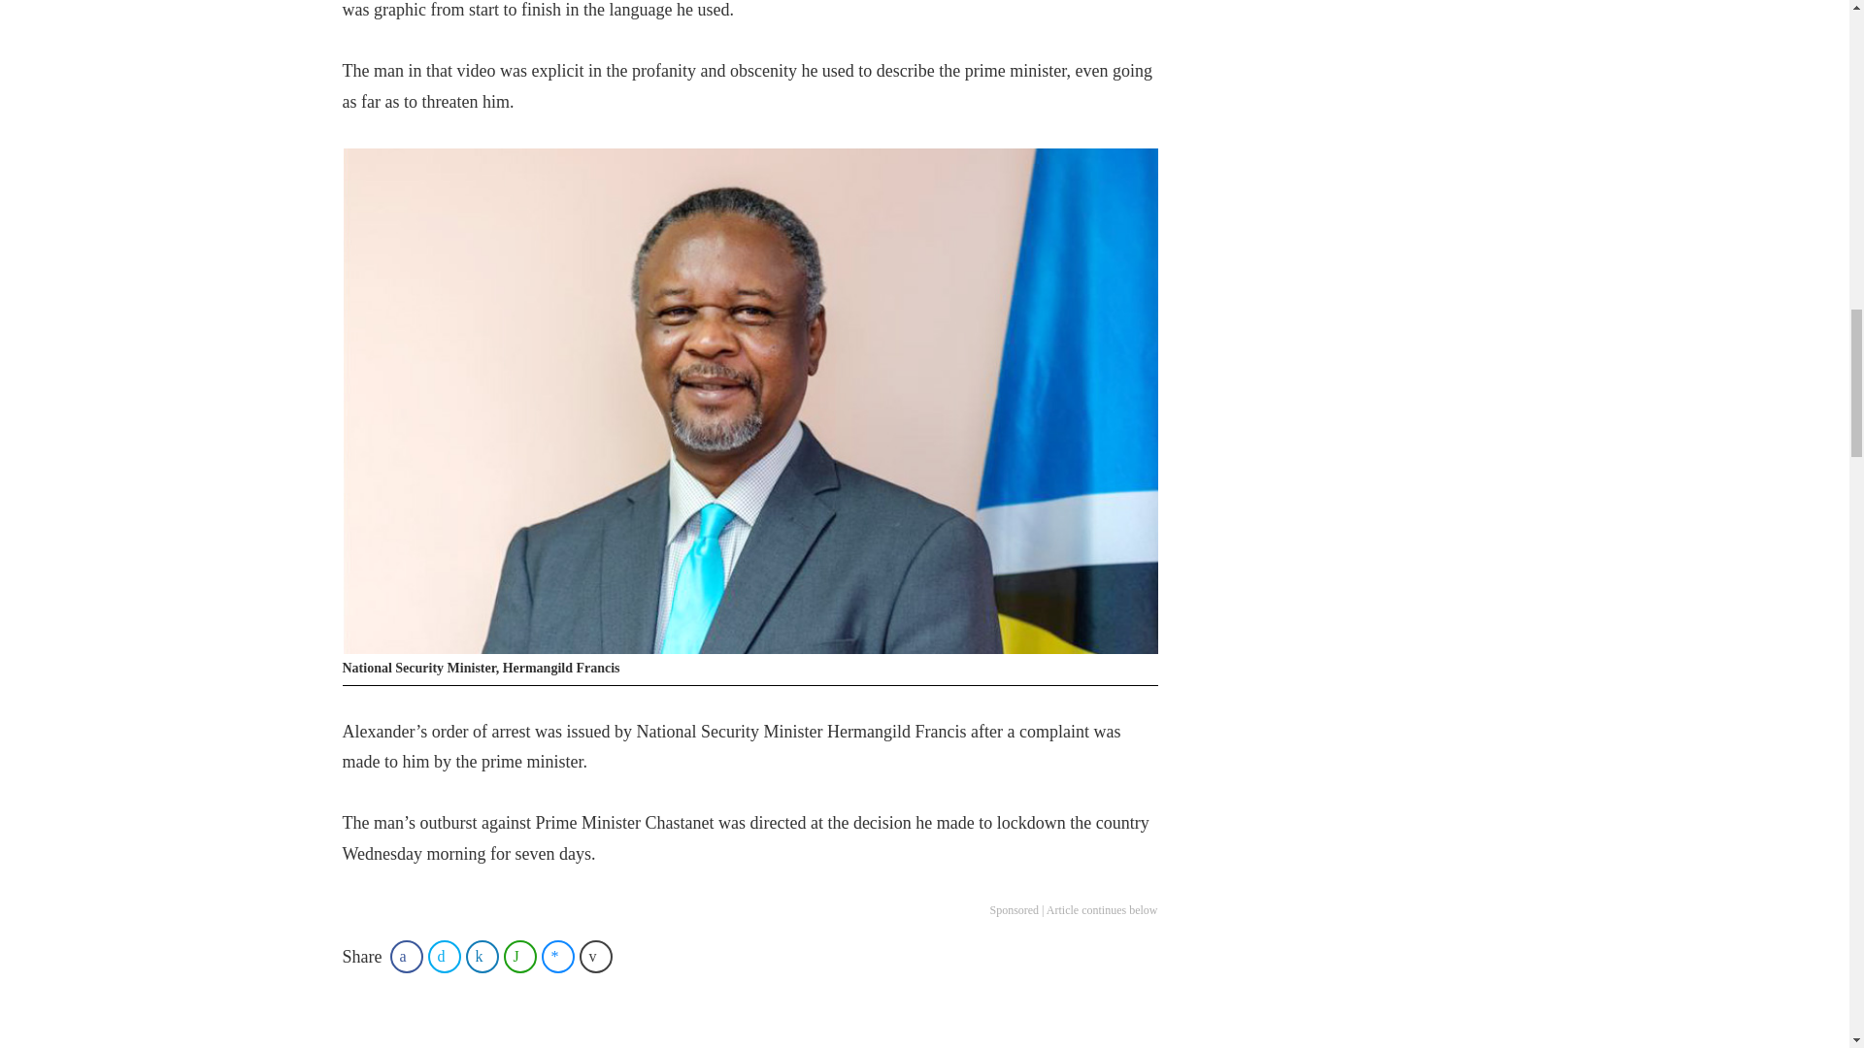  I want to click on Share on Facebook, so click(406, 957).